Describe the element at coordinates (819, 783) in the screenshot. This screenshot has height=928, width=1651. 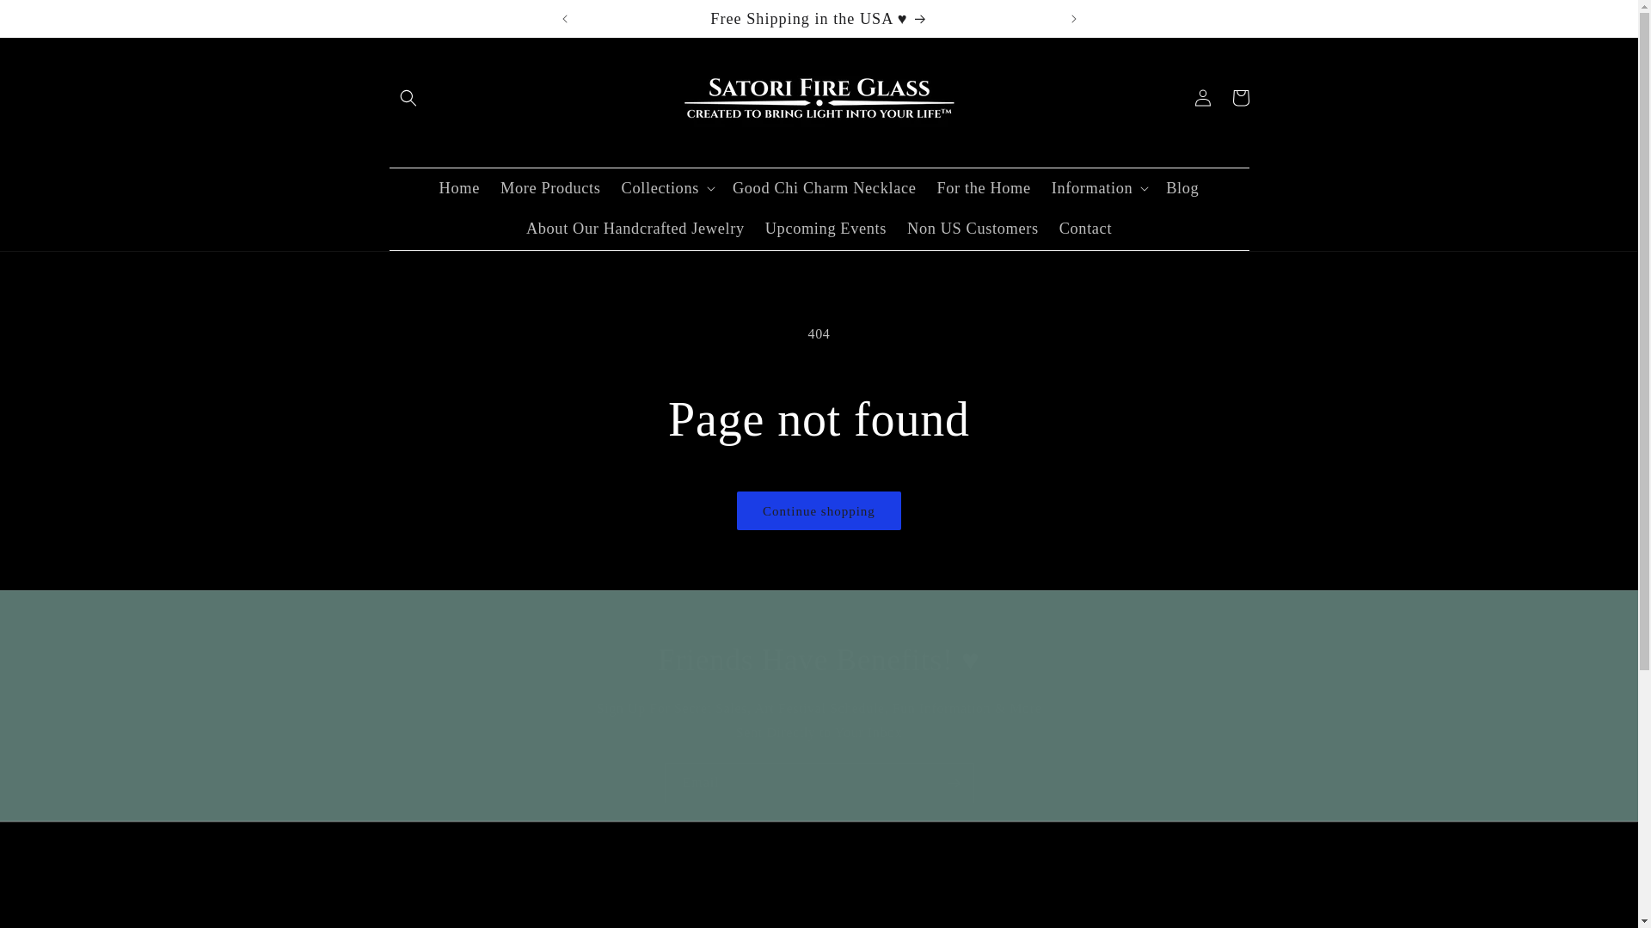
I see `Email` at that location.